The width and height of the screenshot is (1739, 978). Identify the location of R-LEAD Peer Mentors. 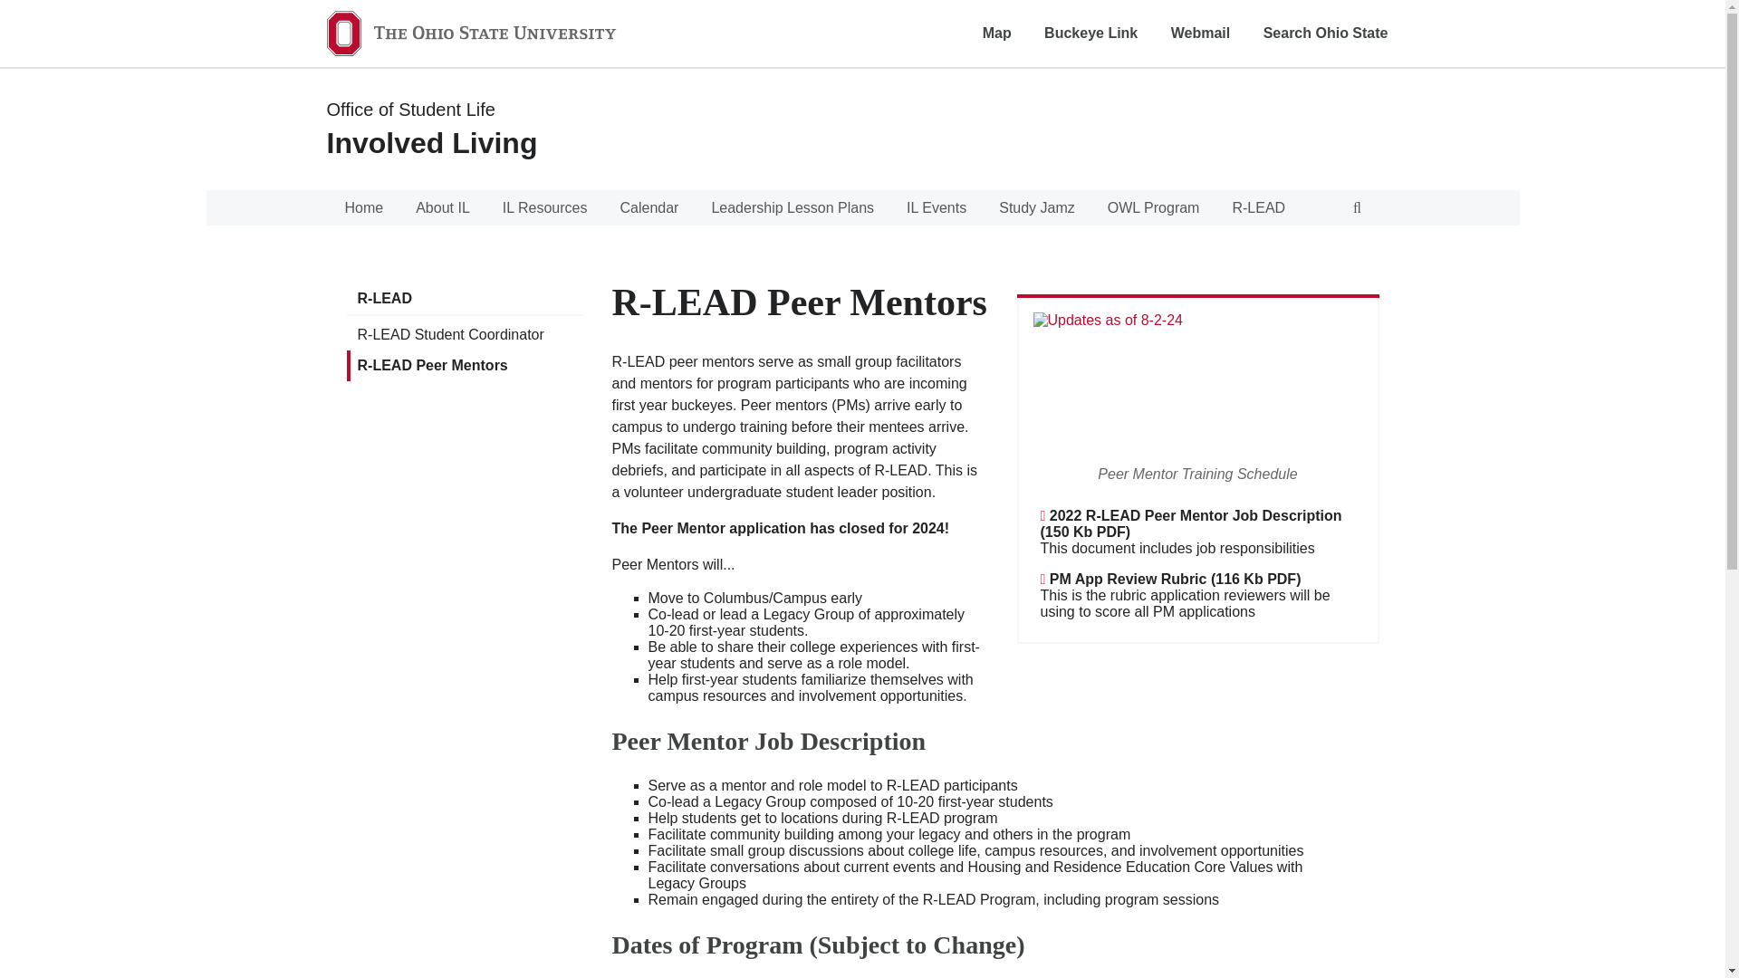
(464, 366).